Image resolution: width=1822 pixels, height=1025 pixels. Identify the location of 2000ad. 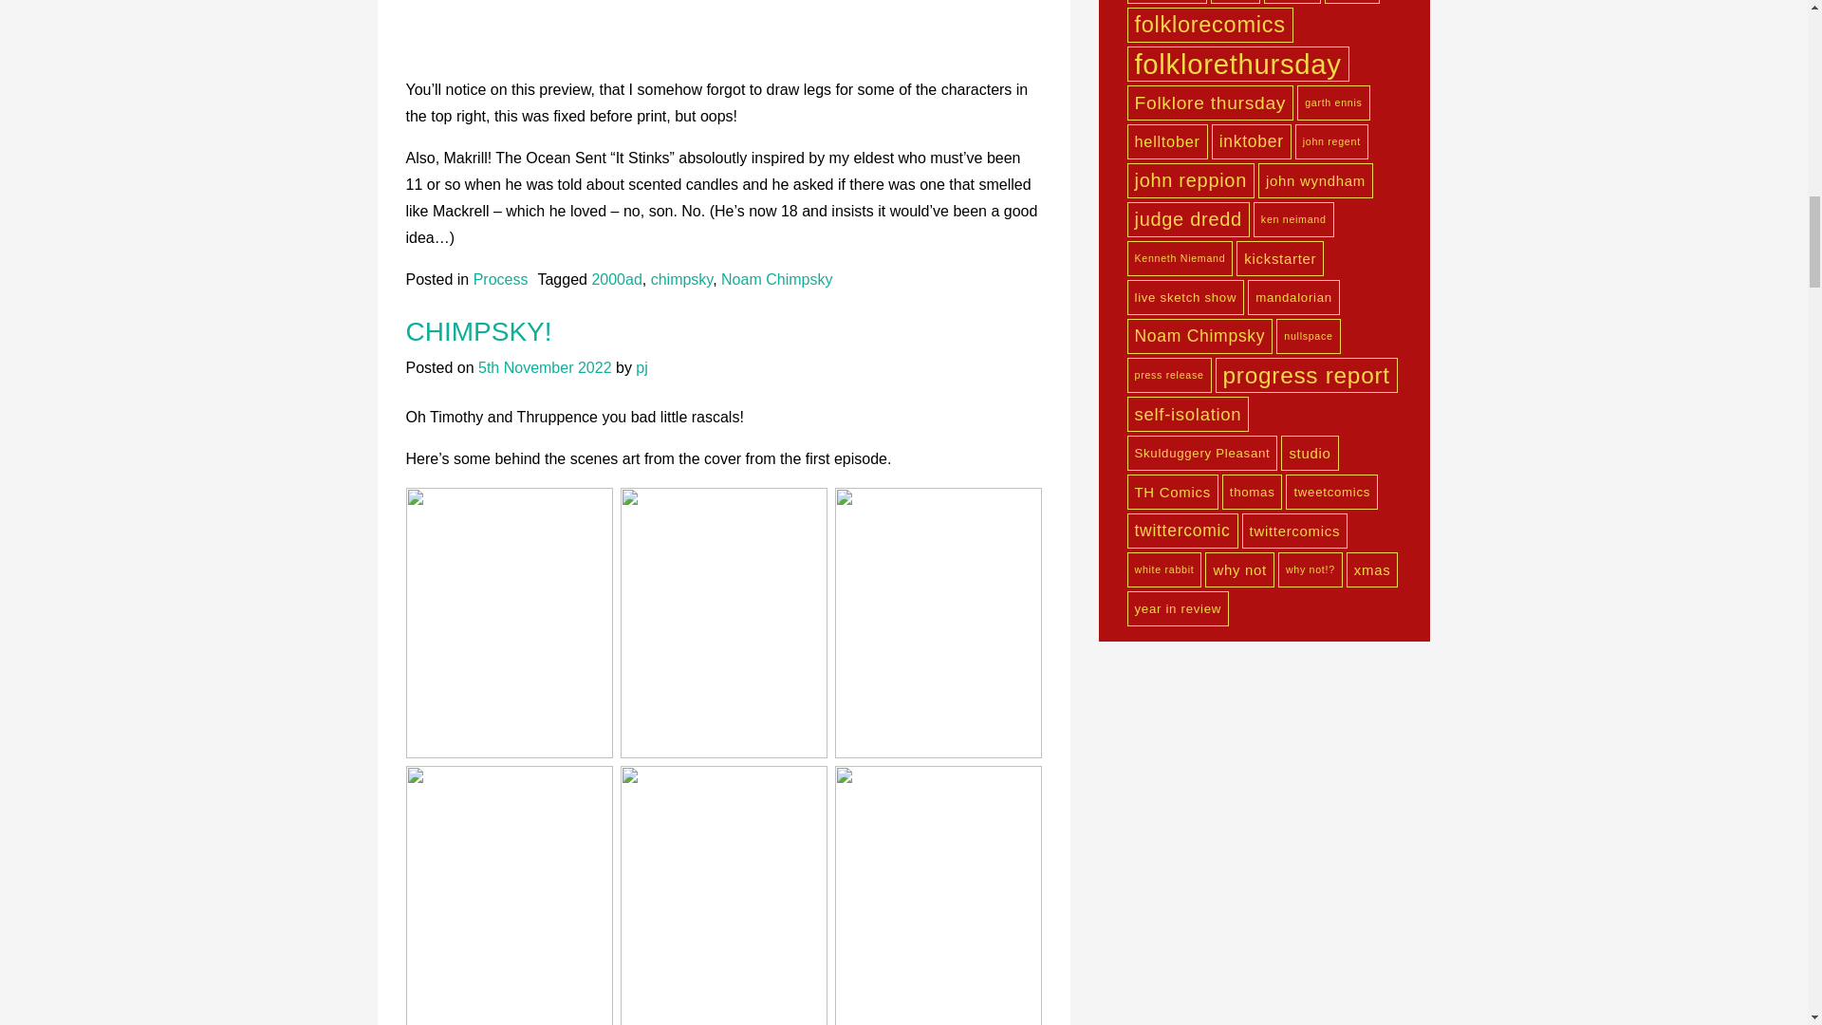
(615, 279).